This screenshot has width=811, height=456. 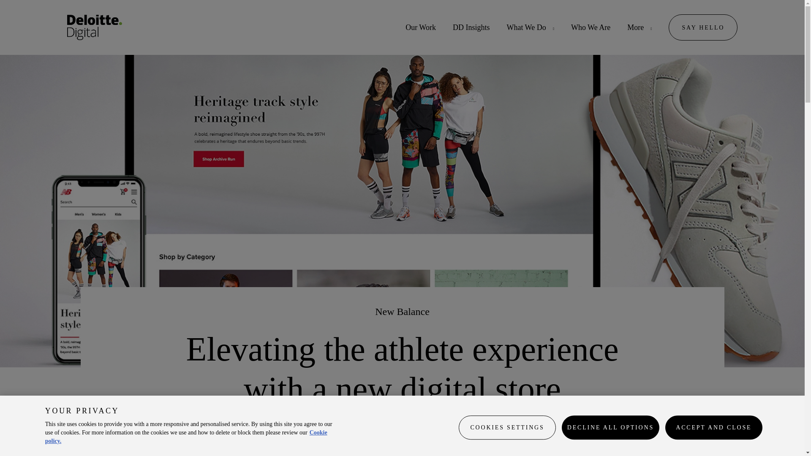 I want to click on What We Do, so click(x=526, y=27).